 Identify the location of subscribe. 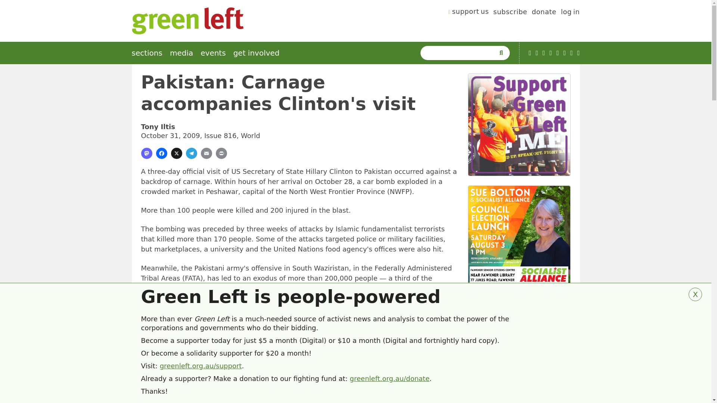
(510, 13).